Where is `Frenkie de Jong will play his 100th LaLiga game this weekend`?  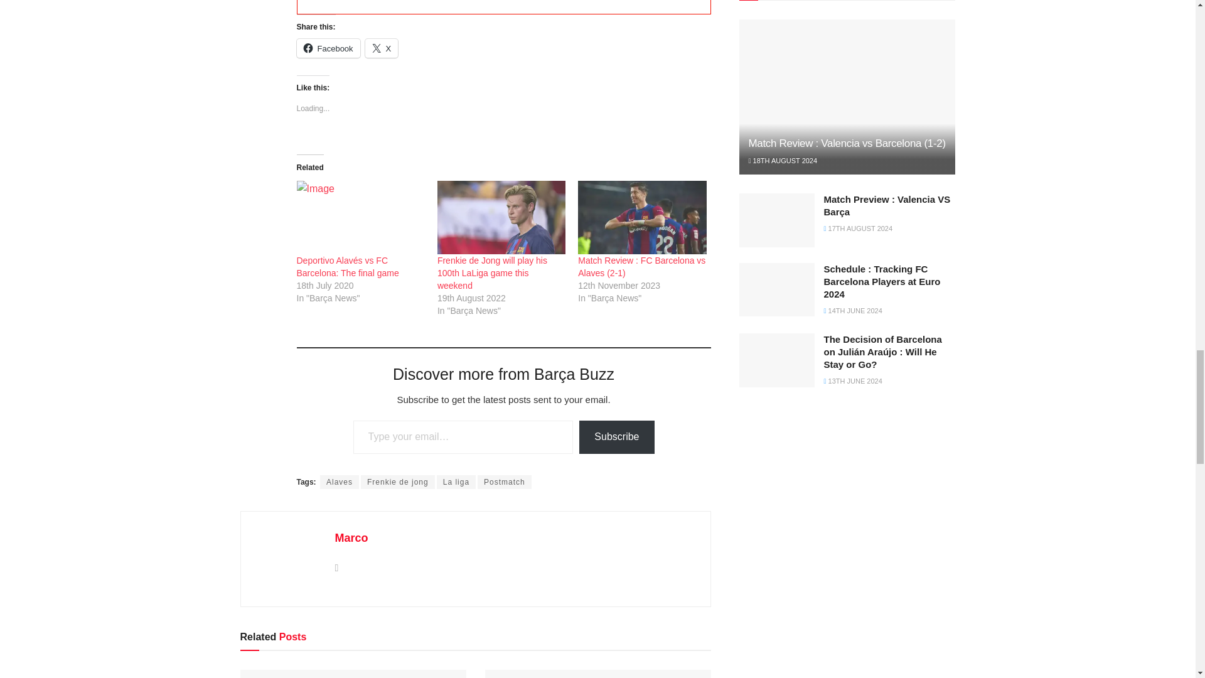 Frenkie de Jong will play his 100th LaLiga game this weekend is located at coordinates (501, 217).